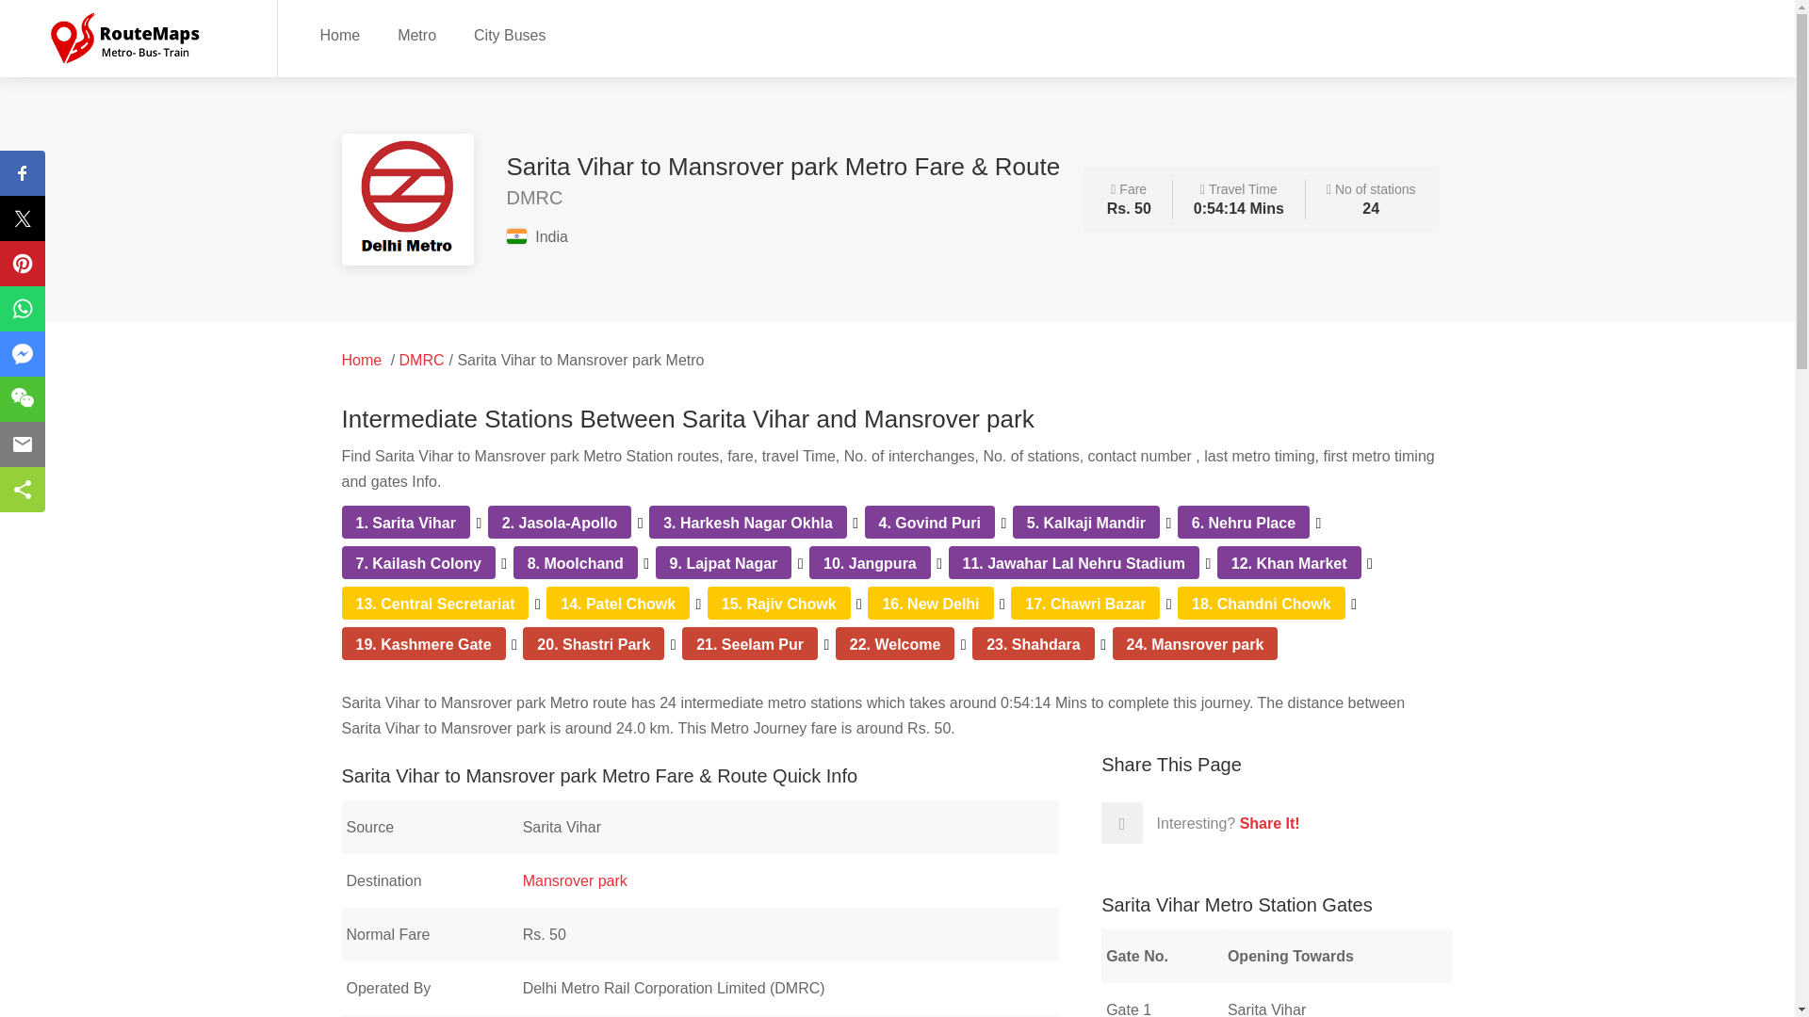  I want to click on 9. Lajpat Nagar, so click(724, 563).